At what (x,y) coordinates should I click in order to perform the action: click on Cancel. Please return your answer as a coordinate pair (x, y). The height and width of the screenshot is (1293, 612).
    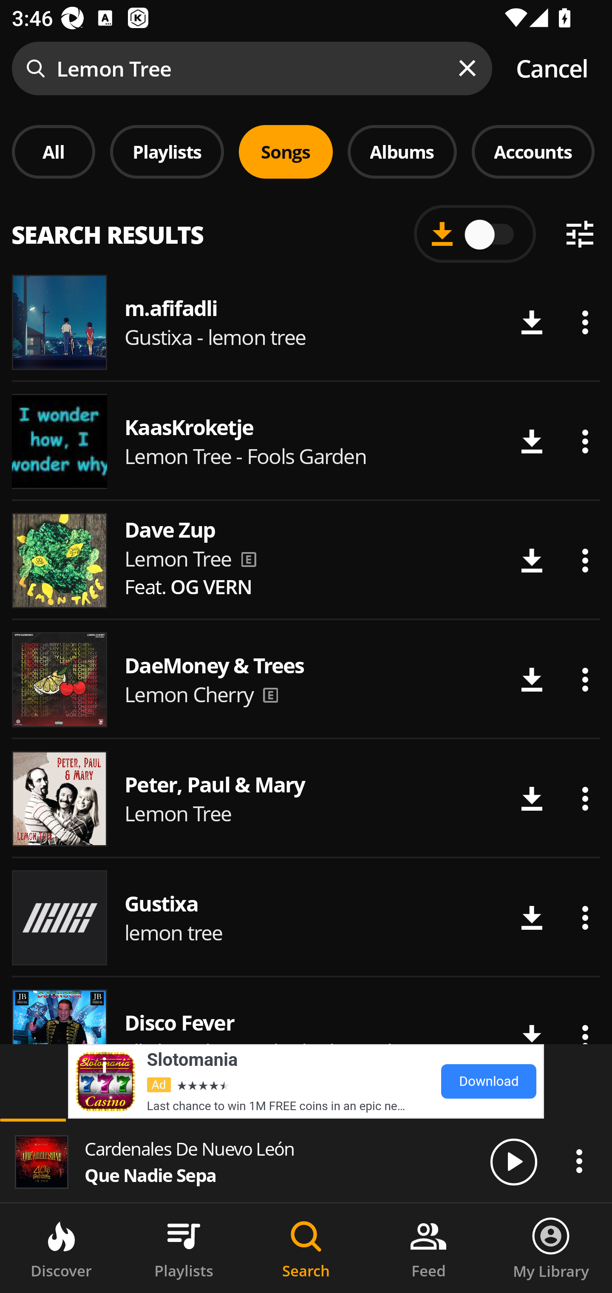
    Looking at the image, I should click on (552, 68).